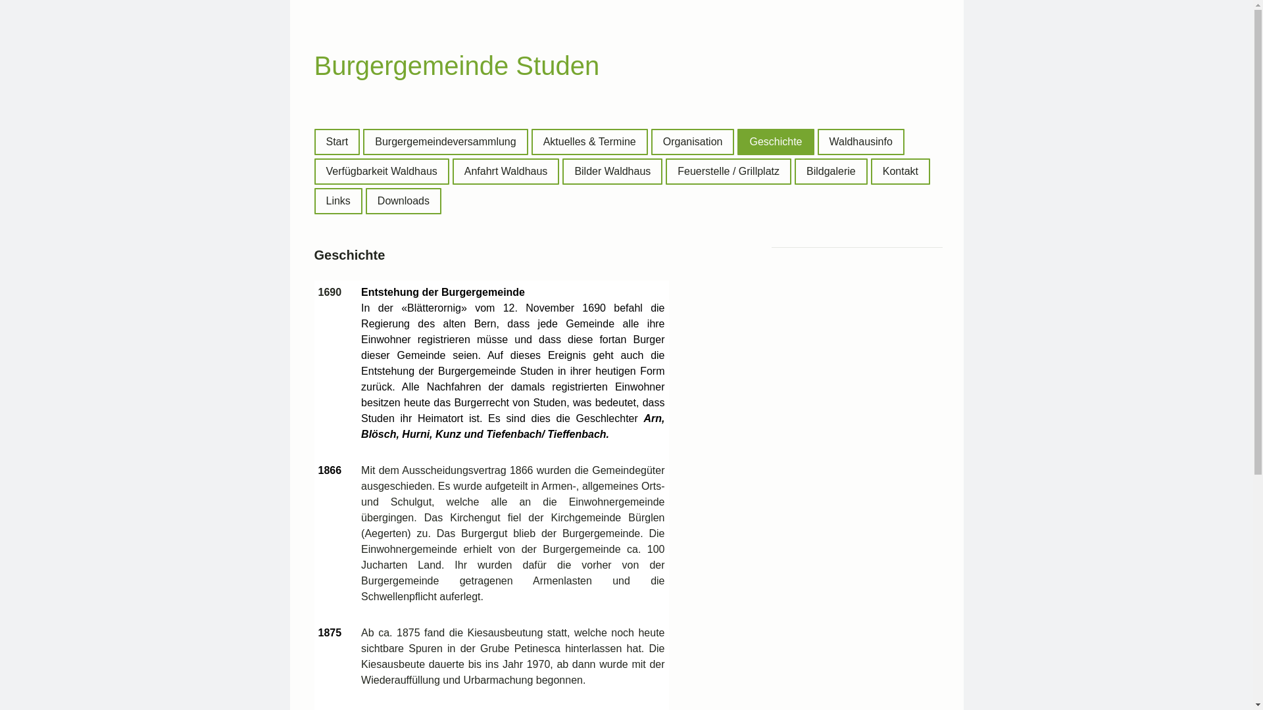  I want to click on Anfahrt Waldhaus, so click(507, 172).